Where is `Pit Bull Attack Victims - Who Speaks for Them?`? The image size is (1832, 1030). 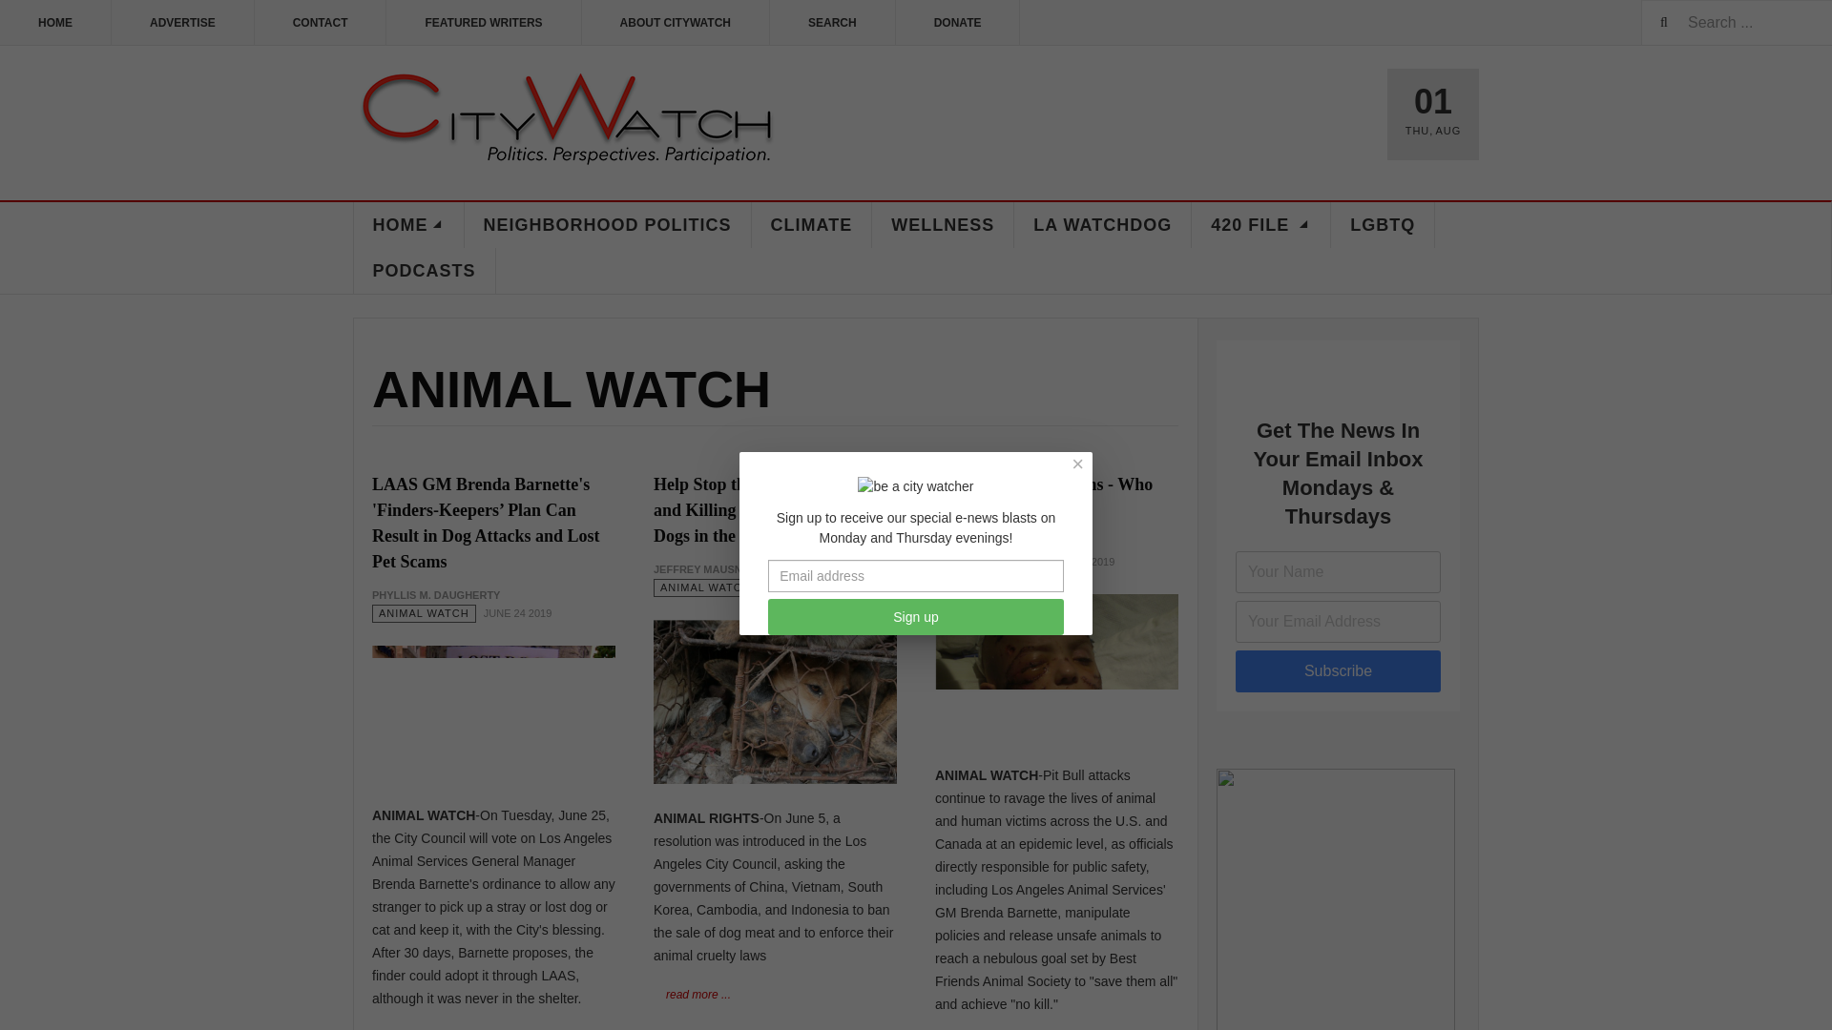
Pit Bull Attack Victims - Who Speaks for Them? is located at coordinates (1043, 497).